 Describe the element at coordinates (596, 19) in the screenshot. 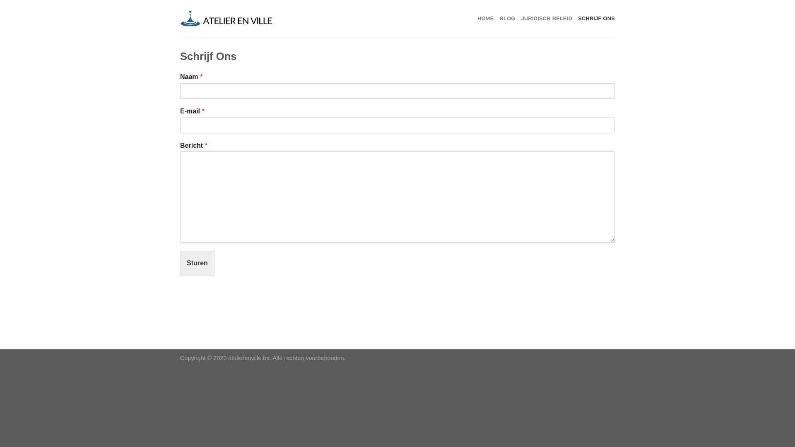

I see `SCHRIJF ONS` at that location.